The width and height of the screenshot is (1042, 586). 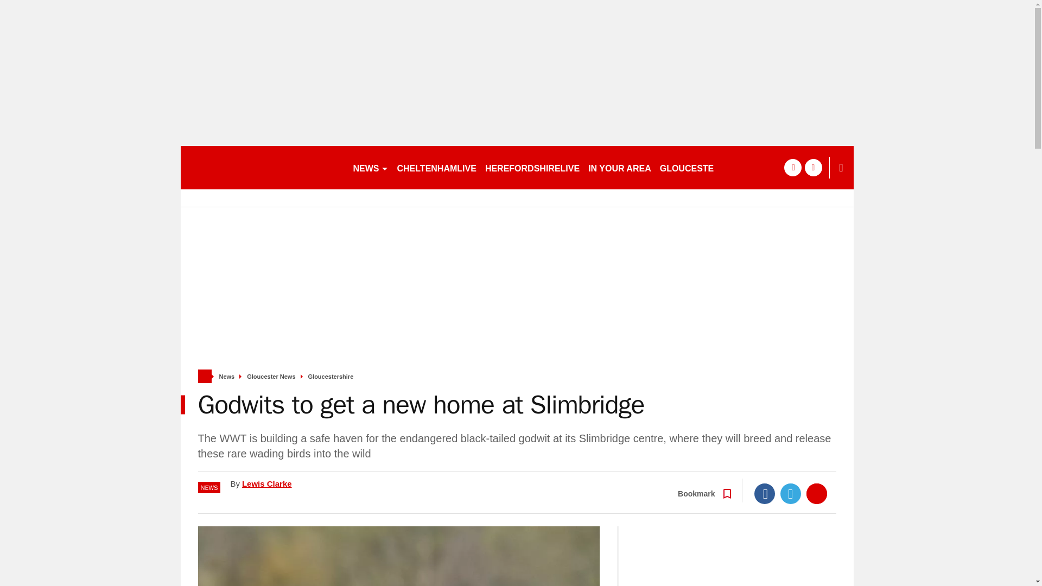 What do you see at coordinates (370, 167) in the screenshot?
I see `NEWS` at bounding box center [370, 167].